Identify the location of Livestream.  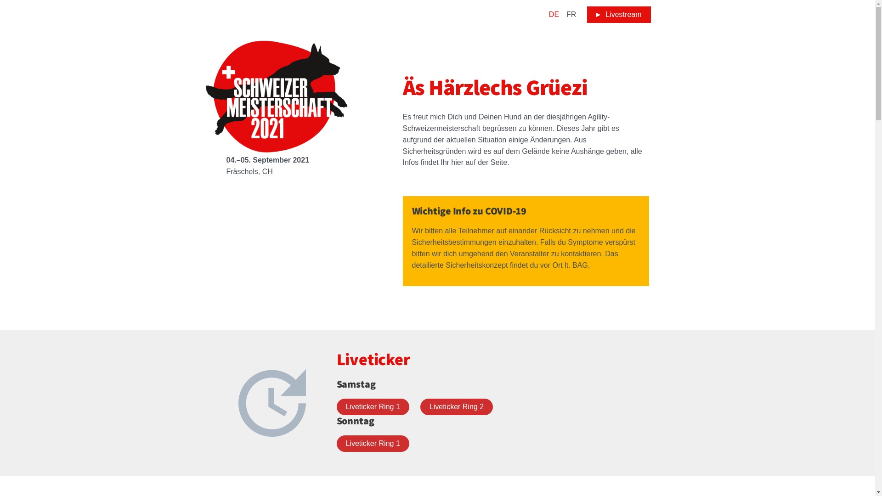
(619, 15).